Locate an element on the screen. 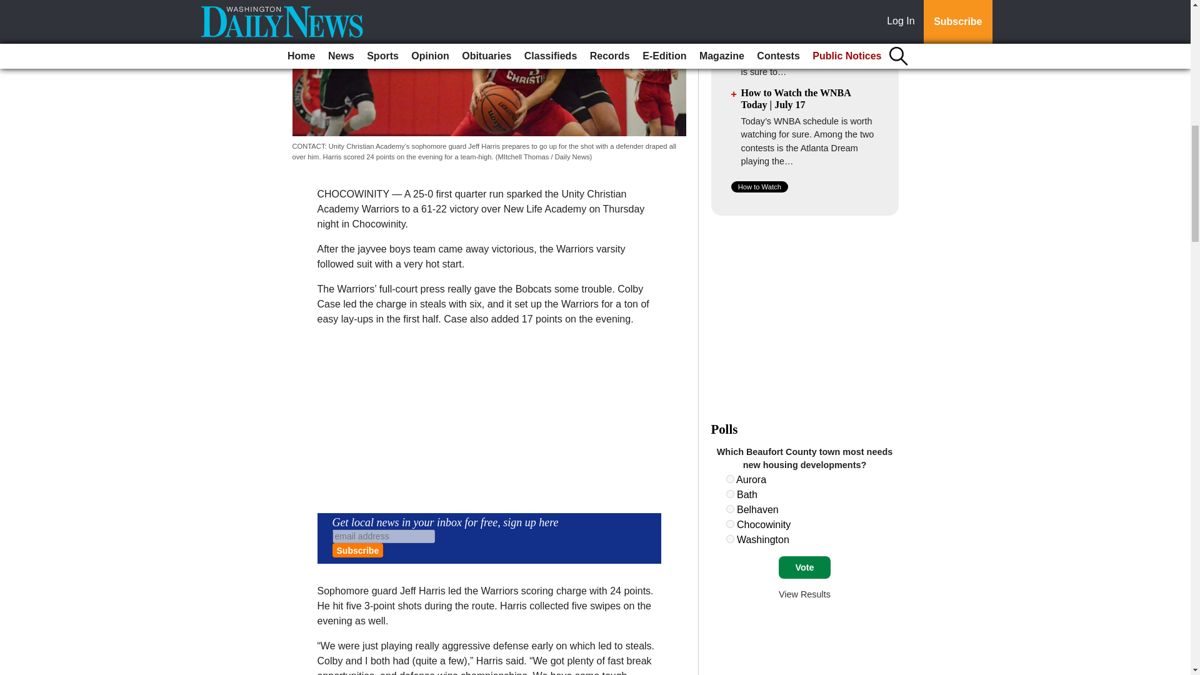  How to Watch is located at coordinates (759, 186).